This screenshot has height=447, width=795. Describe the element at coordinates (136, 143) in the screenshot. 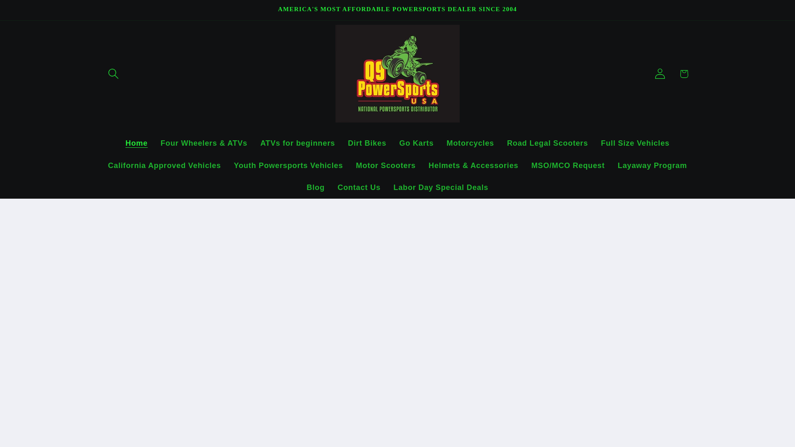

I see `Home` at that location.